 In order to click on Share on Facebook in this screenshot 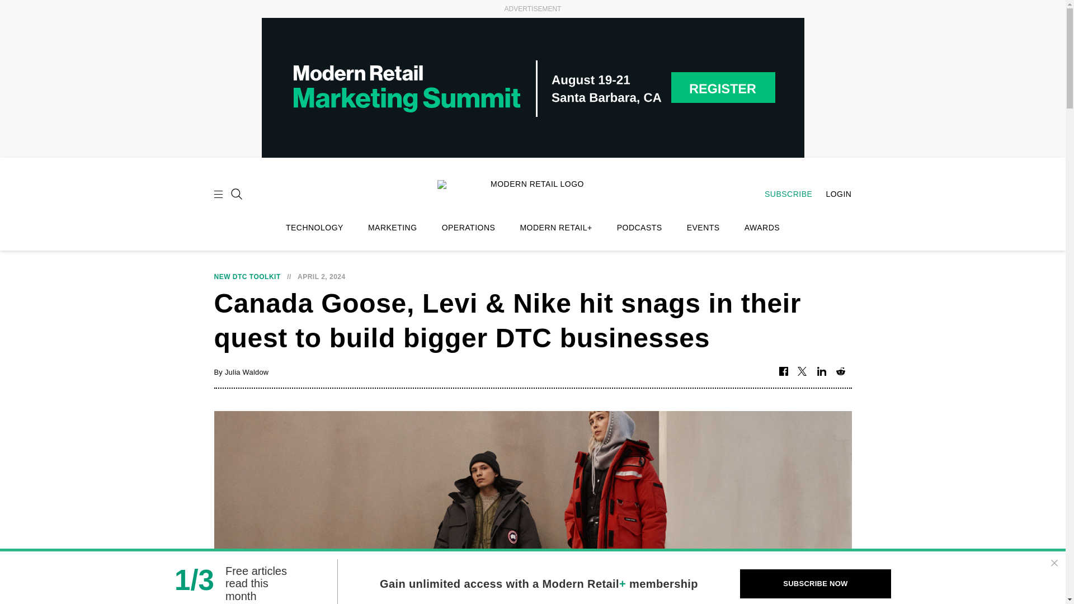, I will do `click(783, 371)`.